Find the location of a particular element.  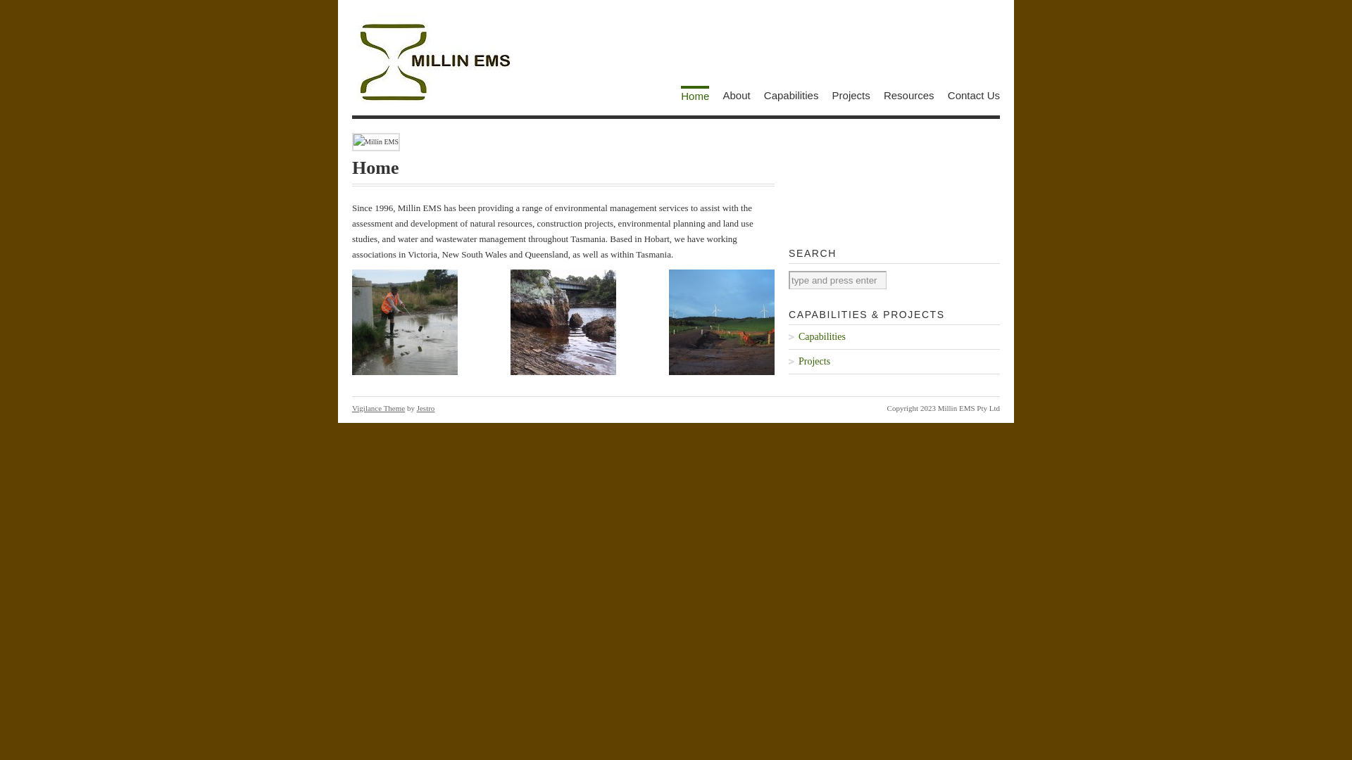

Capabilities is located at coordinates (894, 337).